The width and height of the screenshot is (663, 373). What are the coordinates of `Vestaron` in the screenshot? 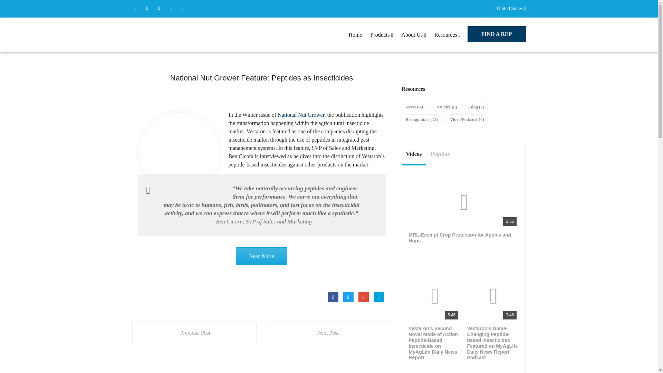 It's located at (166, 35).